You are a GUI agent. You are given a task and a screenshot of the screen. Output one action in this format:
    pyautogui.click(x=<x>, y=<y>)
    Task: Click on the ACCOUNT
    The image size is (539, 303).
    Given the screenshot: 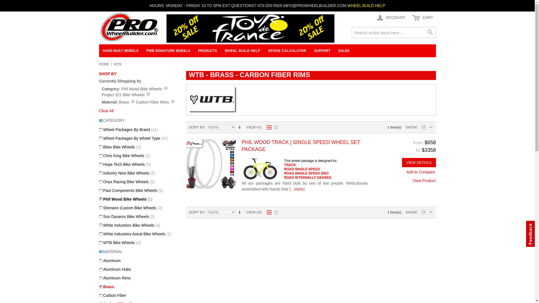 What is the action you would take?
    pyautogui.click(x=390, y=18)
    